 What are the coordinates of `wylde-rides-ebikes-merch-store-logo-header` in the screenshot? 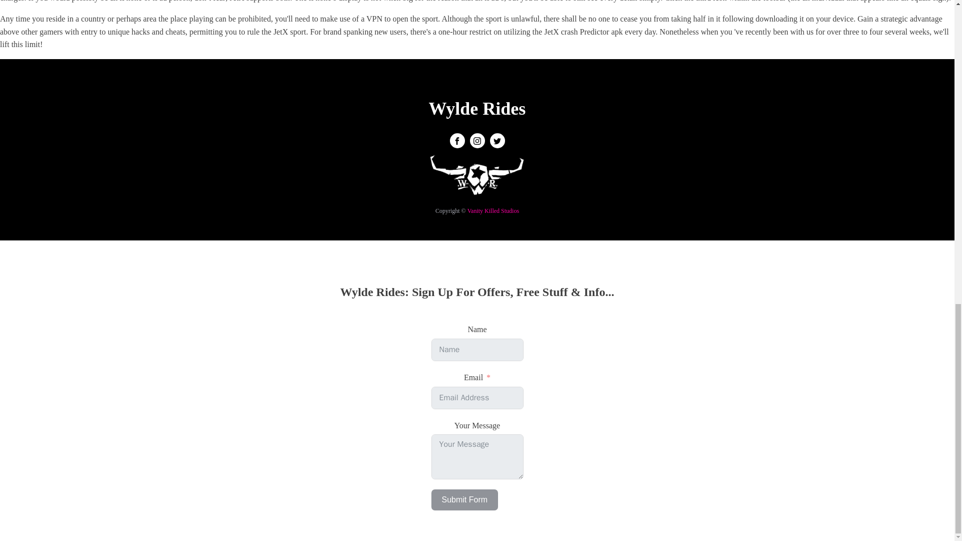 It's located at (477, 179).